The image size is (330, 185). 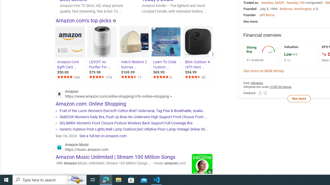 I want to click on Amazon.Com Egift Card (Instant Email Or Text Delivery), so click(x=70, y=42).